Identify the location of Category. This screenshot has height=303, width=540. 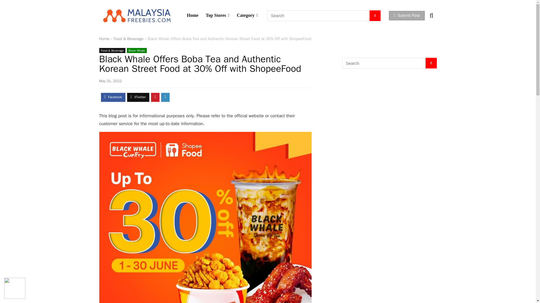
(247, 15).